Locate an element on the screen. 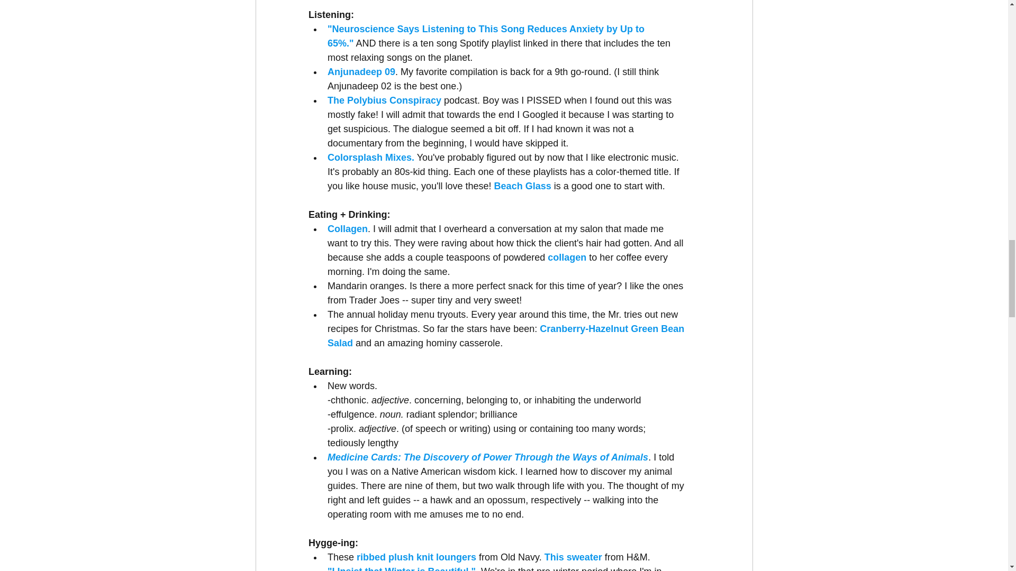 The width and height of the screenshot is (1016, 571). collagen is located at coordinates (566, 257).